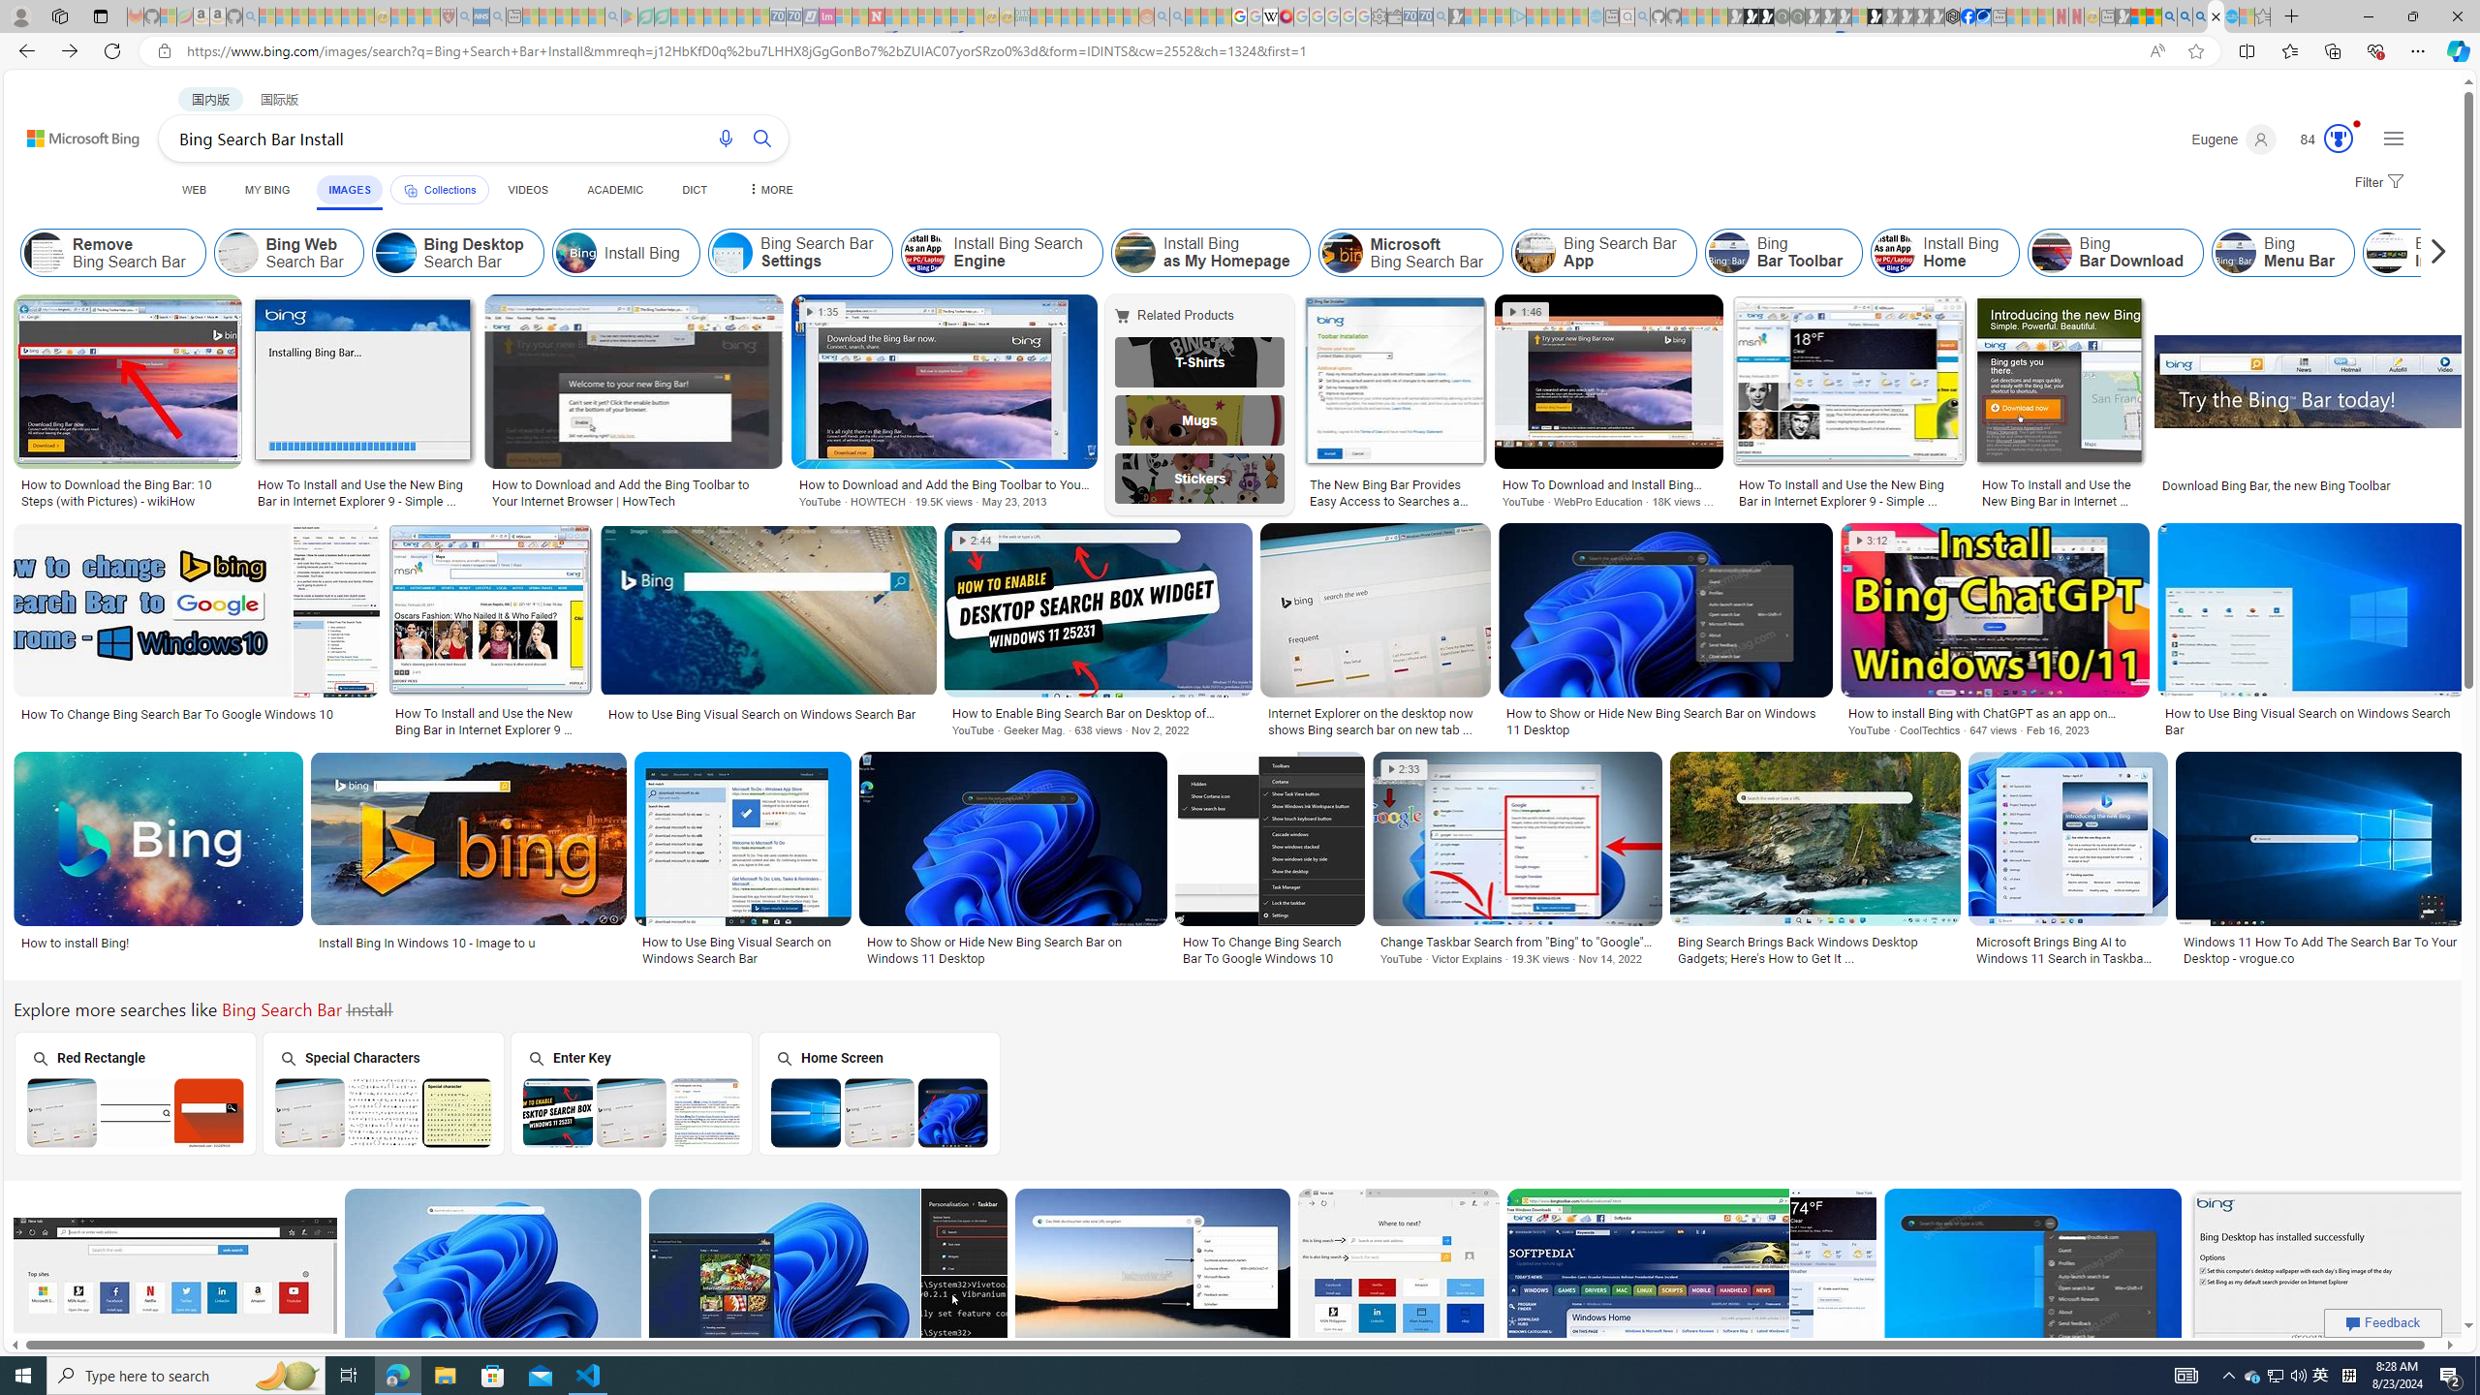 This screenshot has width=2480, height=1395. Describe the element at coordinates (800, 253) in the screenshot. I see `Bing Search Bar Settings` at that location.